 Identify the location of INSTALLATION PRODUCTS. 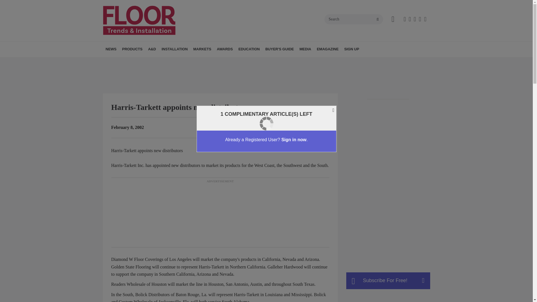
(159, 62).